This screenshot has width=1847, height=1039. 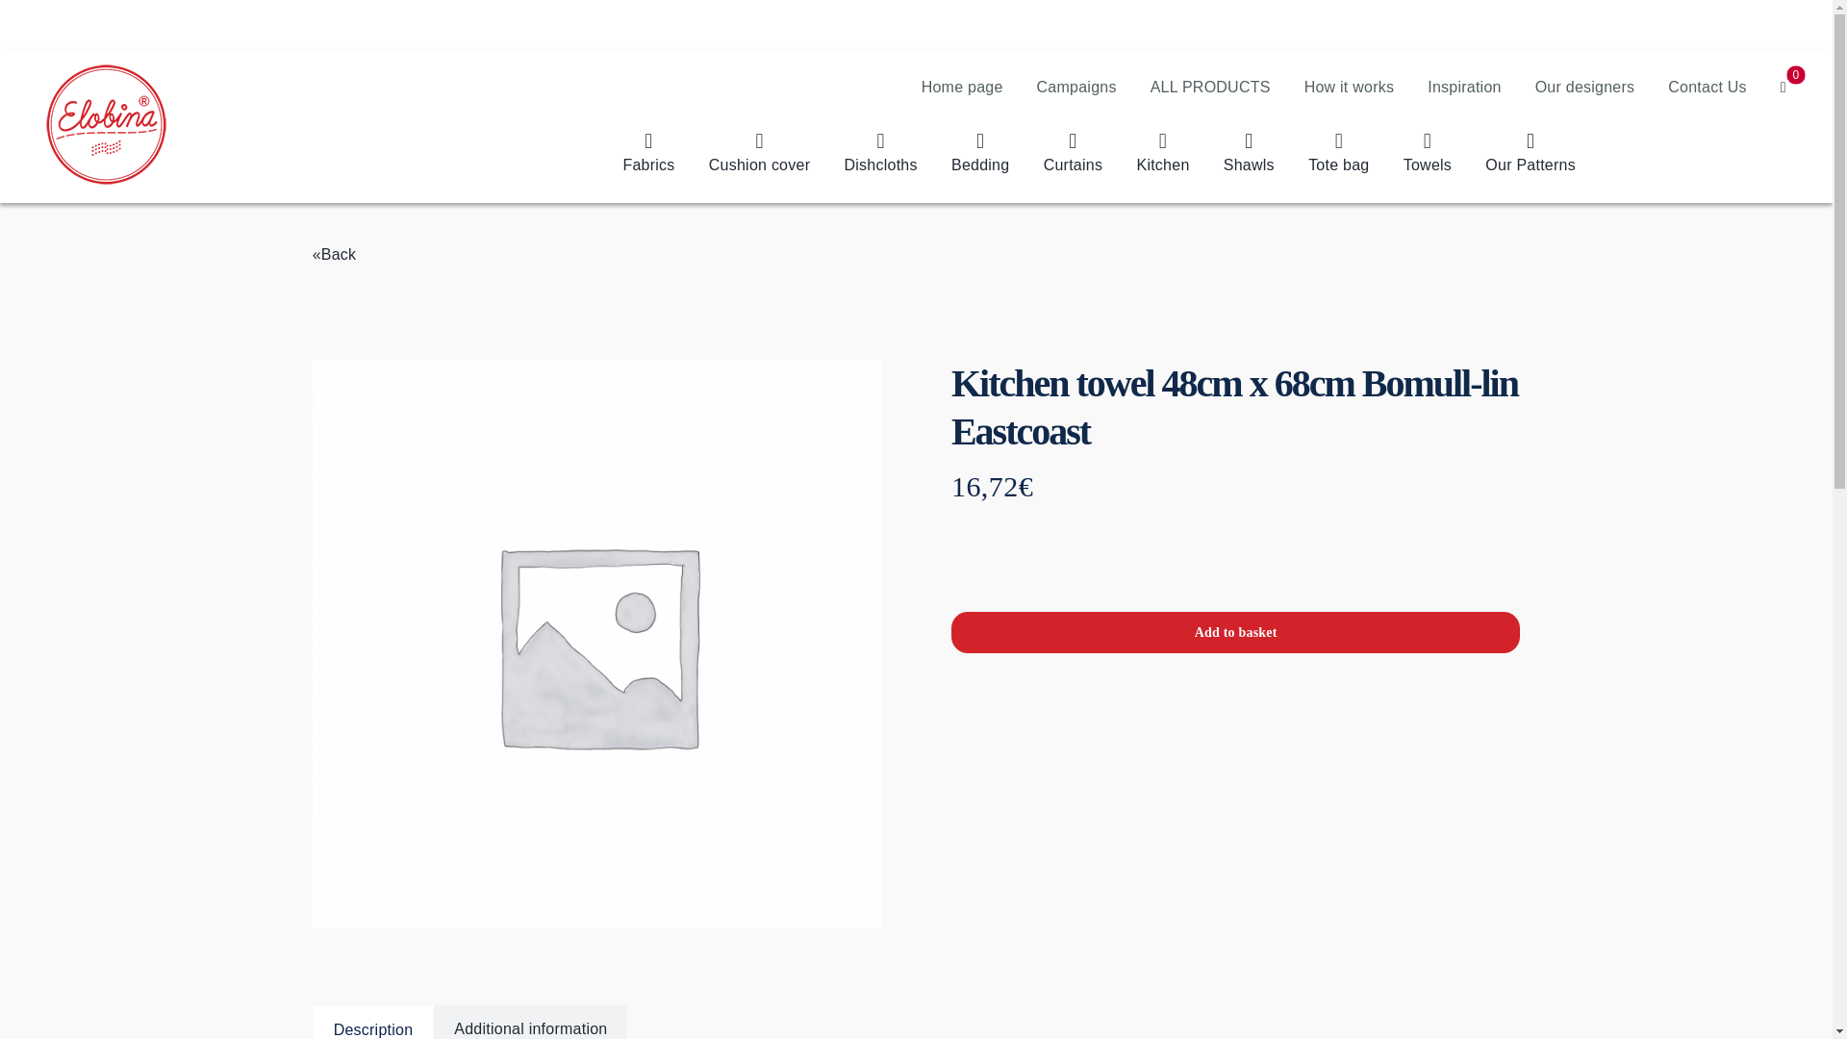 I want to click on Shawls, so click(x=1249, y=154).